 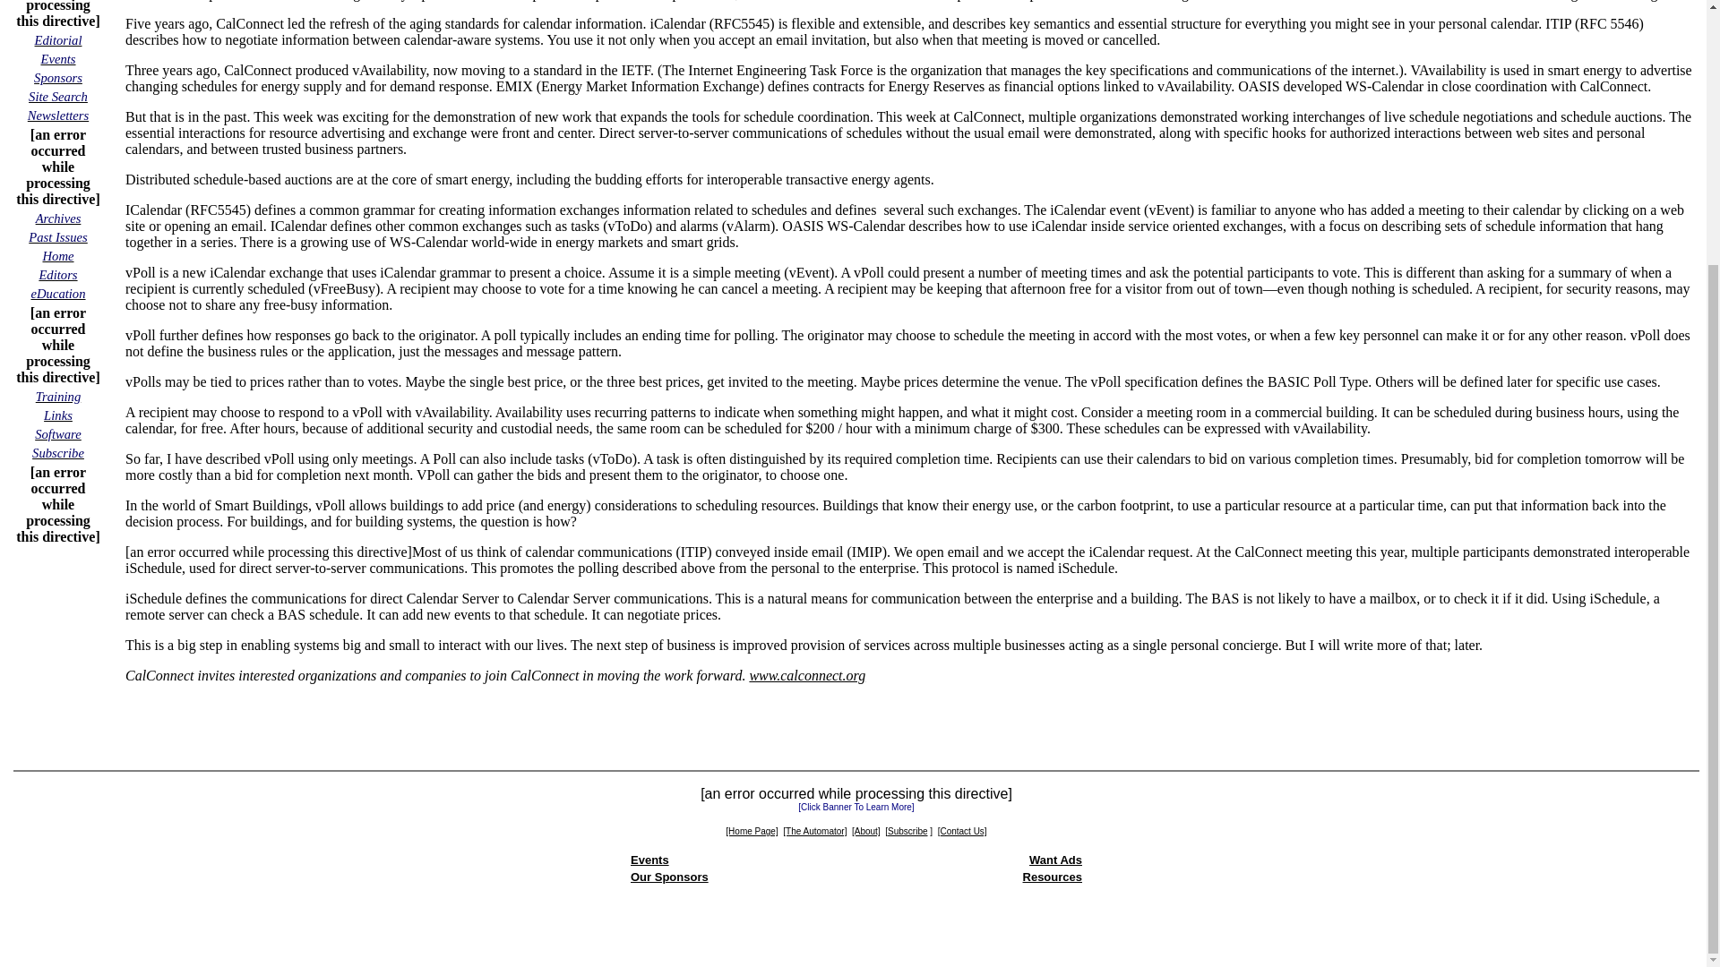 I want to click on Site Search, so click(x=57, y=96).